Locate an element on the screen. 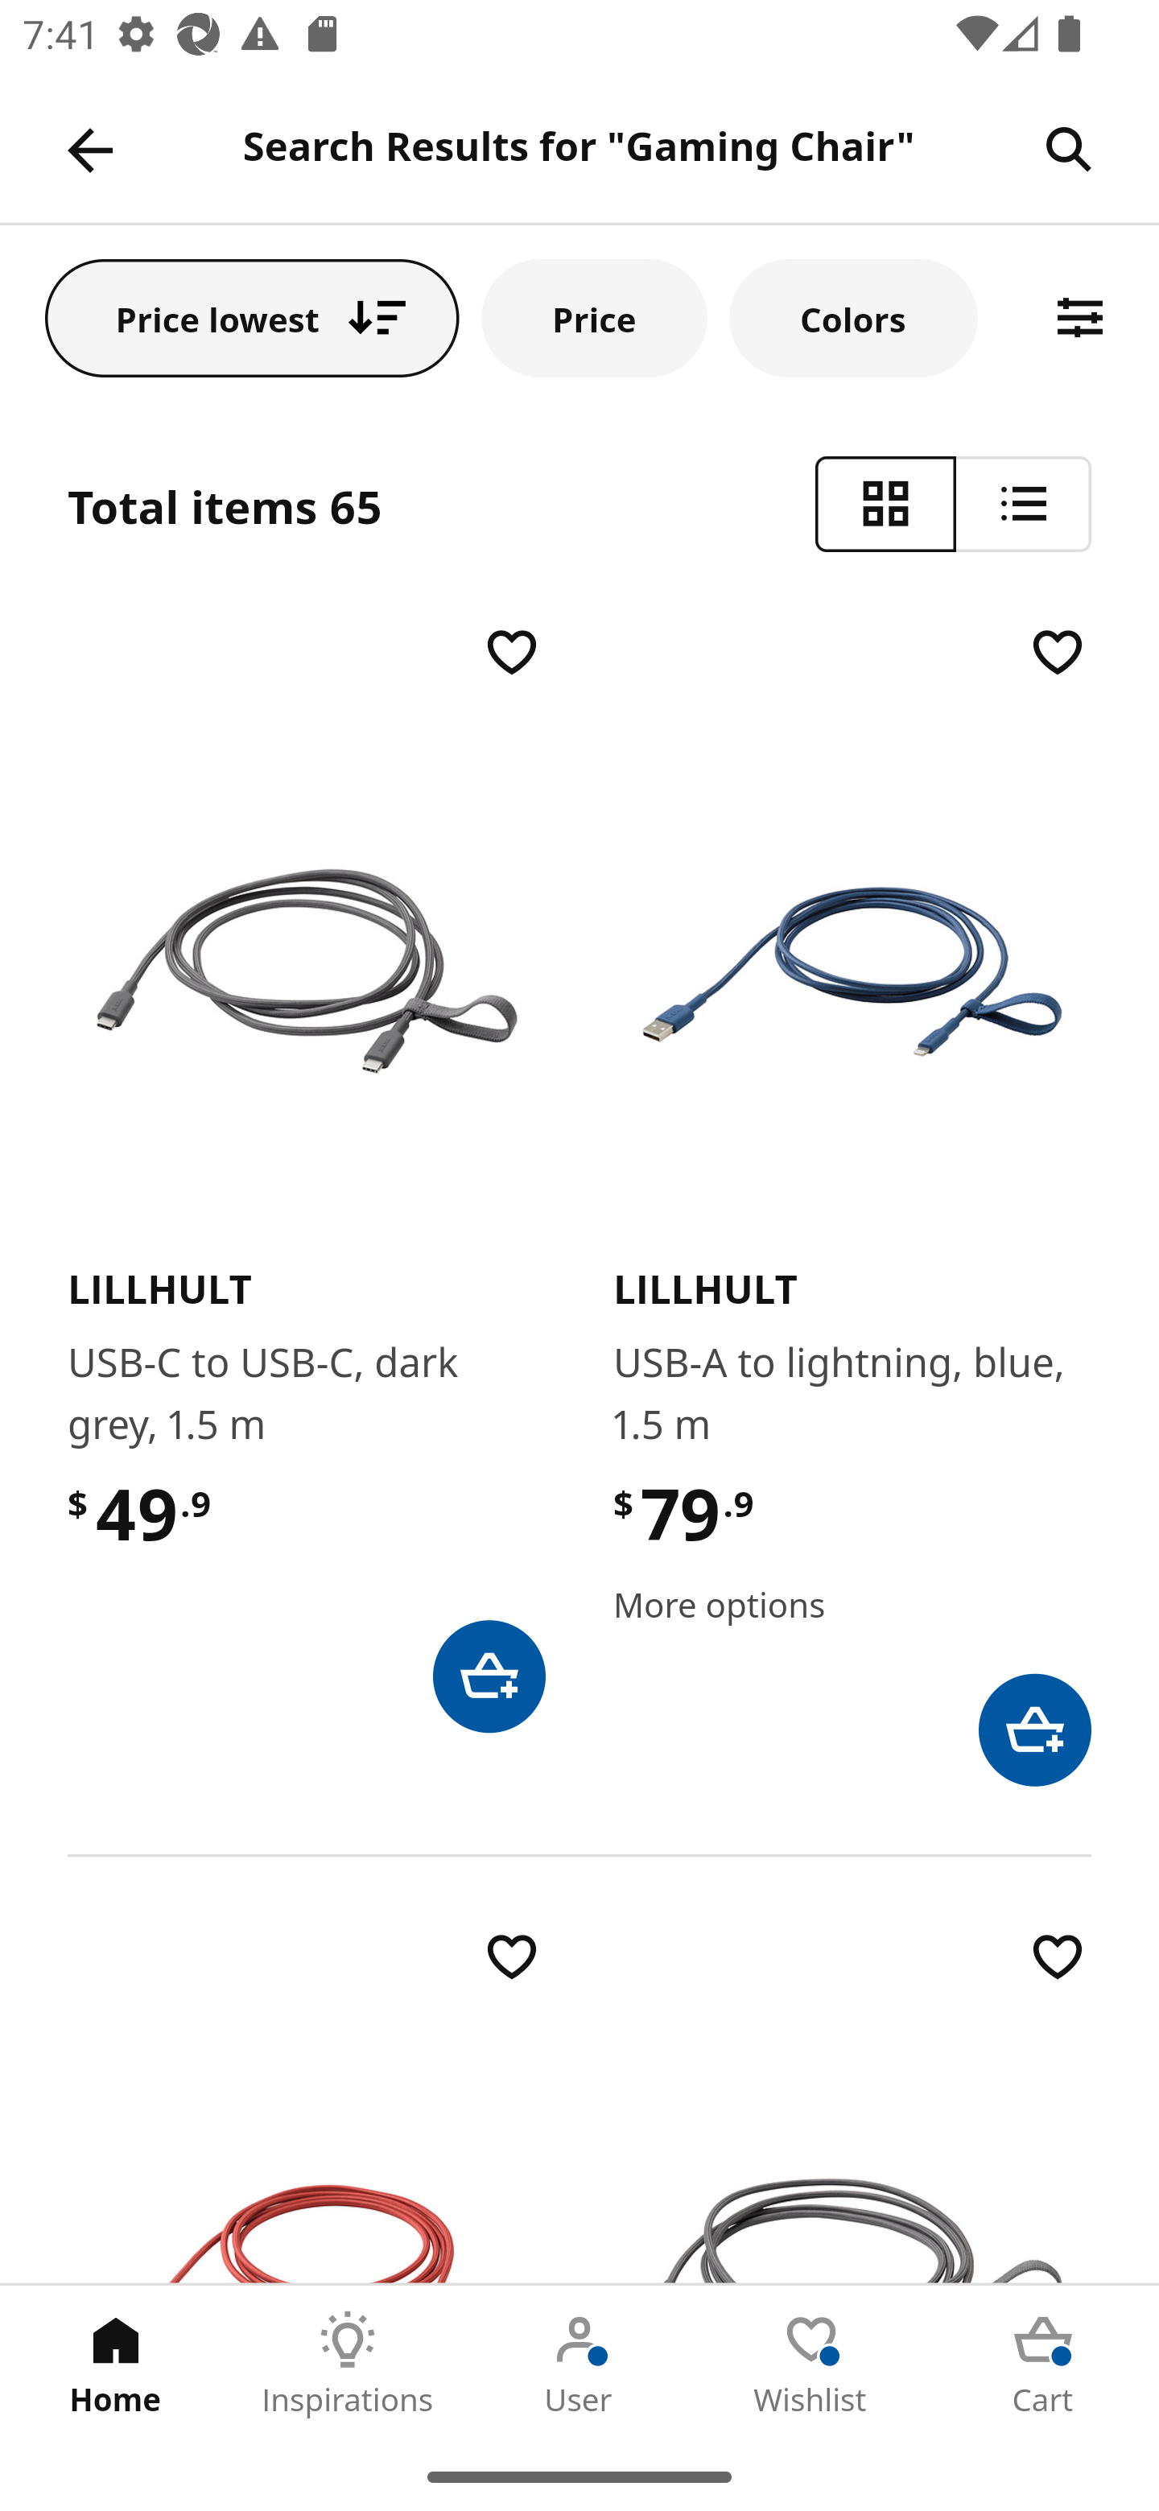  Price lowest is located at coordinates (253, 317).